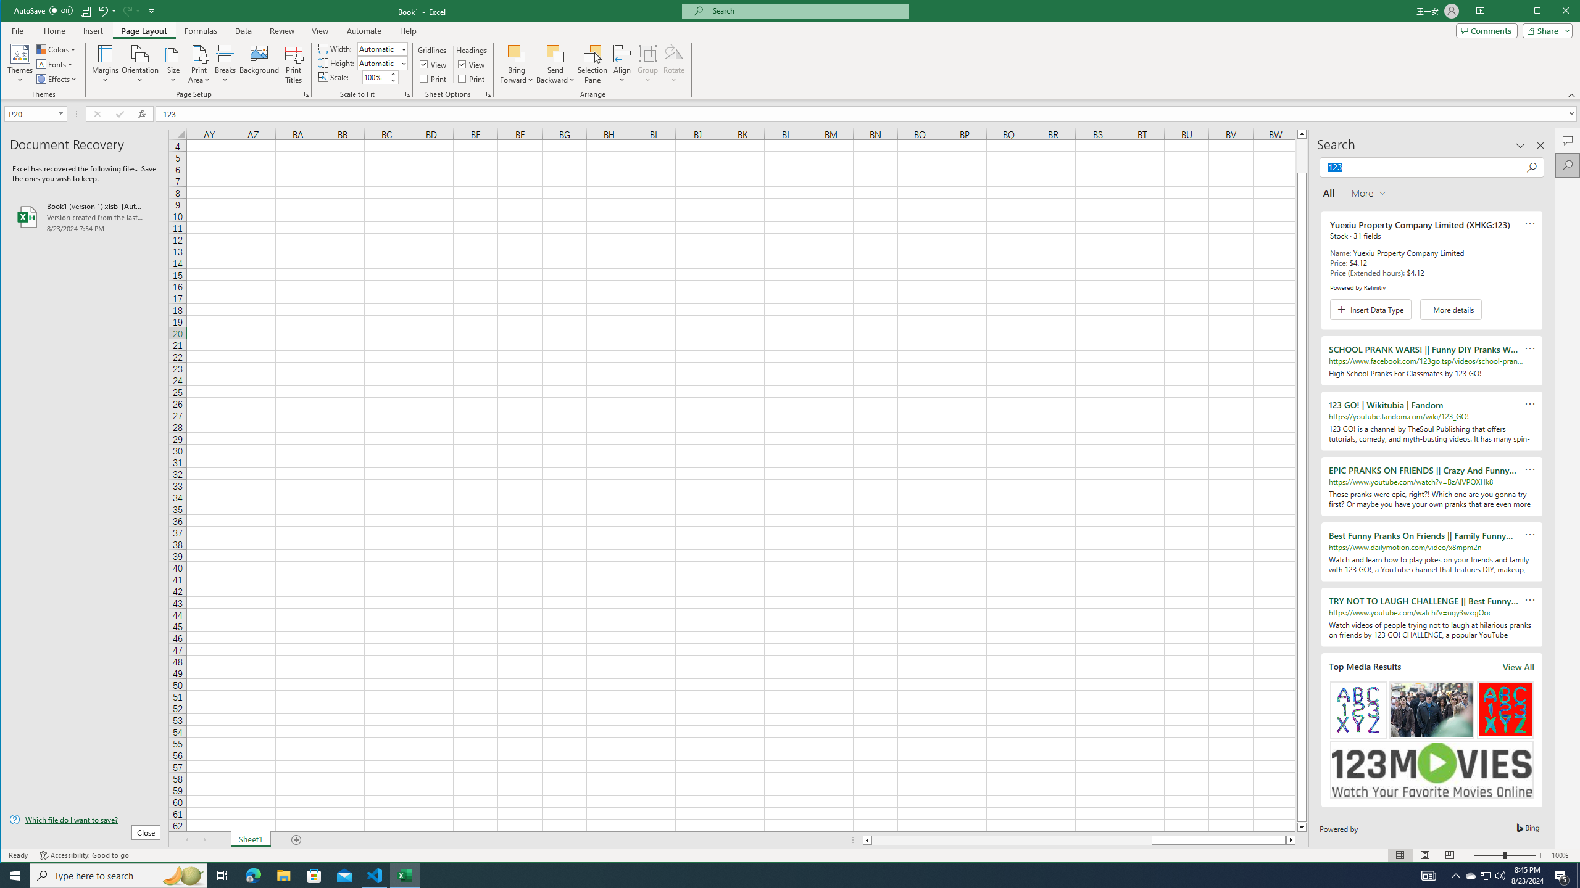 The height and width of the screenshot is (888, 1580). What do you see at coordinates (382, 63) in the screenshot?
I see `Height` at bounding box center [382, 63].